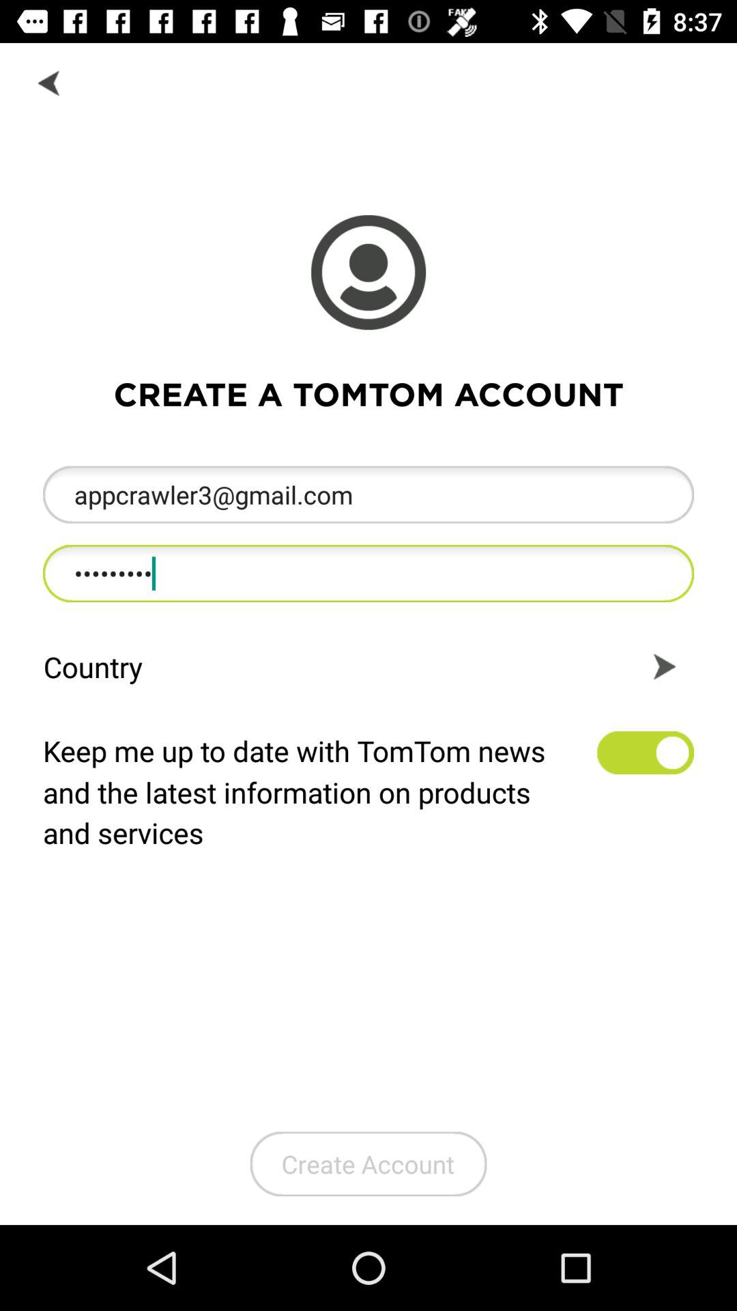  I want to click on keep me up to date, so click(646, 752).